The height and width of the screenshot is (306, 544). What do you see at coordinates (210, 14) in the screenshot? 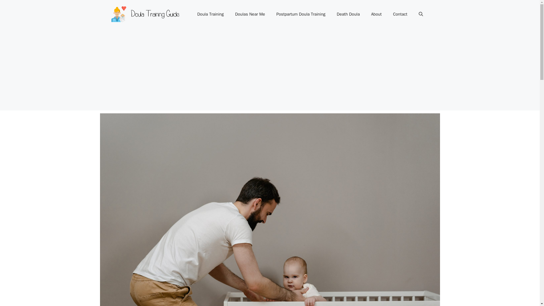
I see `Doula Training` at bounding box center [210, 14].